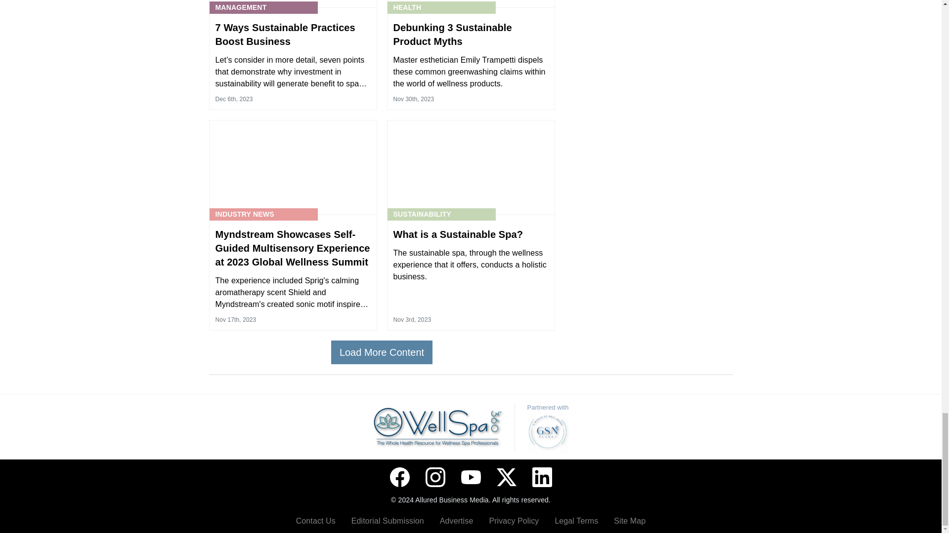 The width and height of the screenshot is (949, 533). I want to click on Instagram icon, so click(435, 477).